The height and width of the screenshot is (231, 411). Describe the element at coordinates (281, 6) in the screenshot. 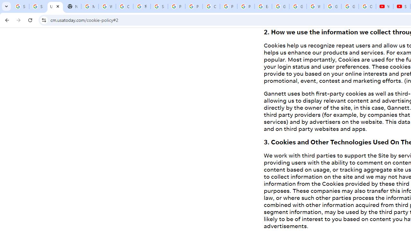

I see `Google Slides: Sign-in` at that location.